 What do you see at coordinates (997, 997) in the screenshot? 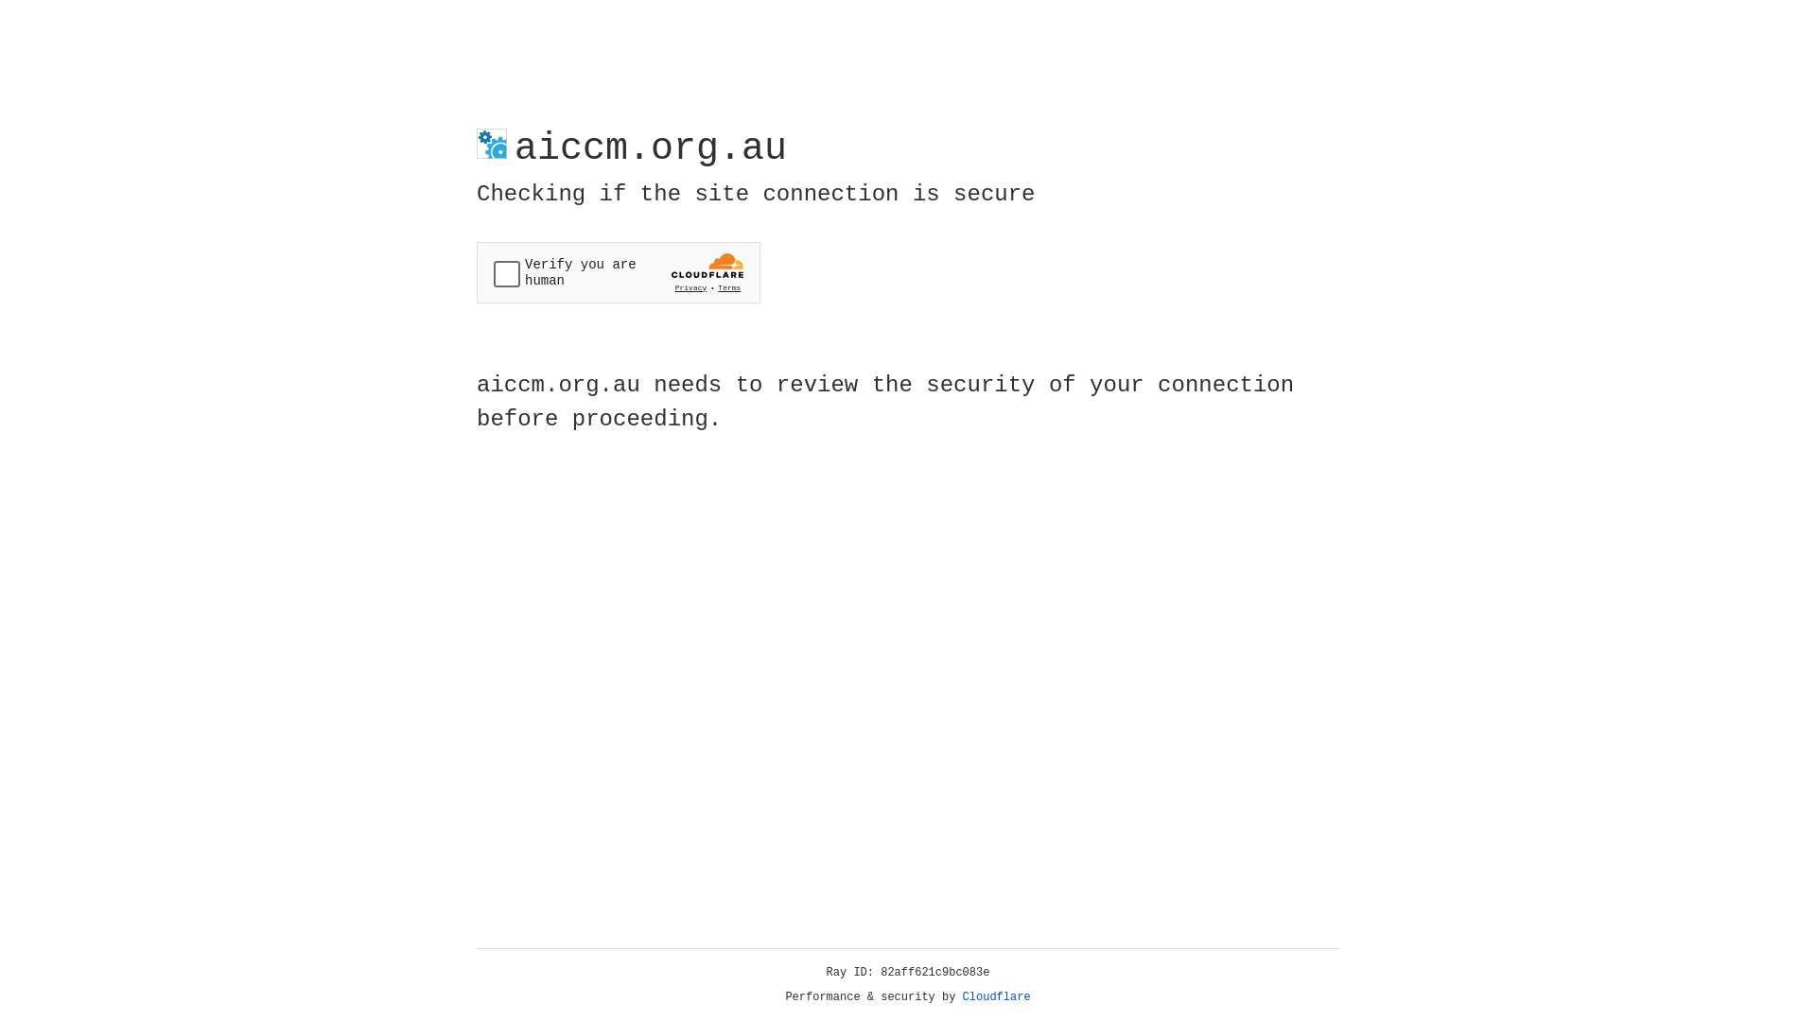
I see `Cloudflare` at bounding box center [997, 997].